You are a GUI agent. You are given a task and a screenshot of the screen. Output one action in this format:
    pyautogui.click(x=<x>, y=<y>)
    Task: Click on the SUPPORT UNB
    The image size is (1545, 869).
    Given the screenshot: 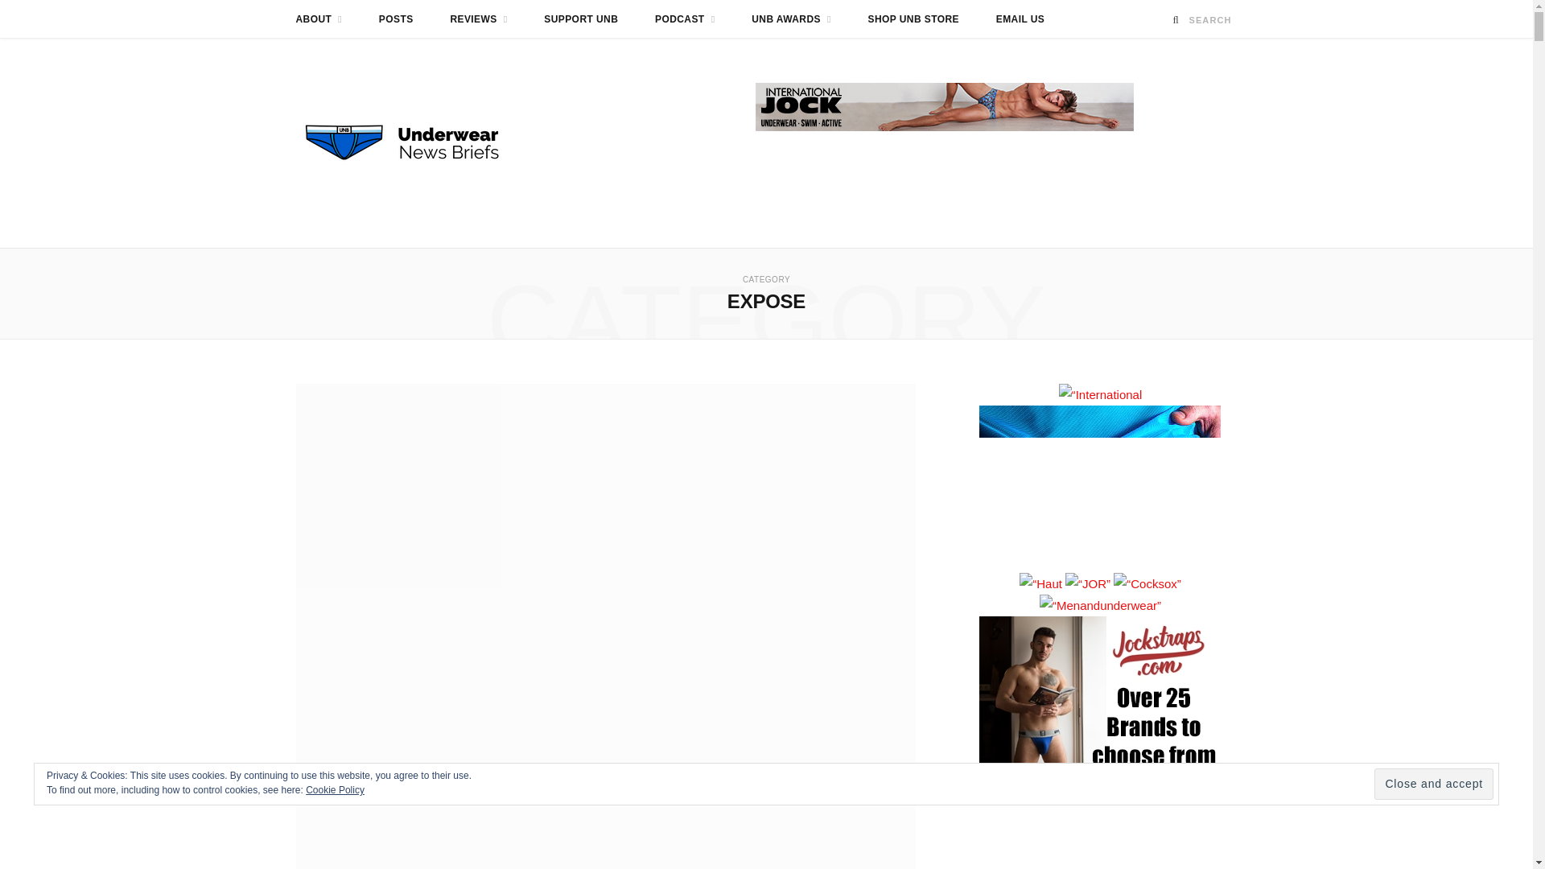 What is the action you would take?
    pyautogui.click(x=581, y=19)
    